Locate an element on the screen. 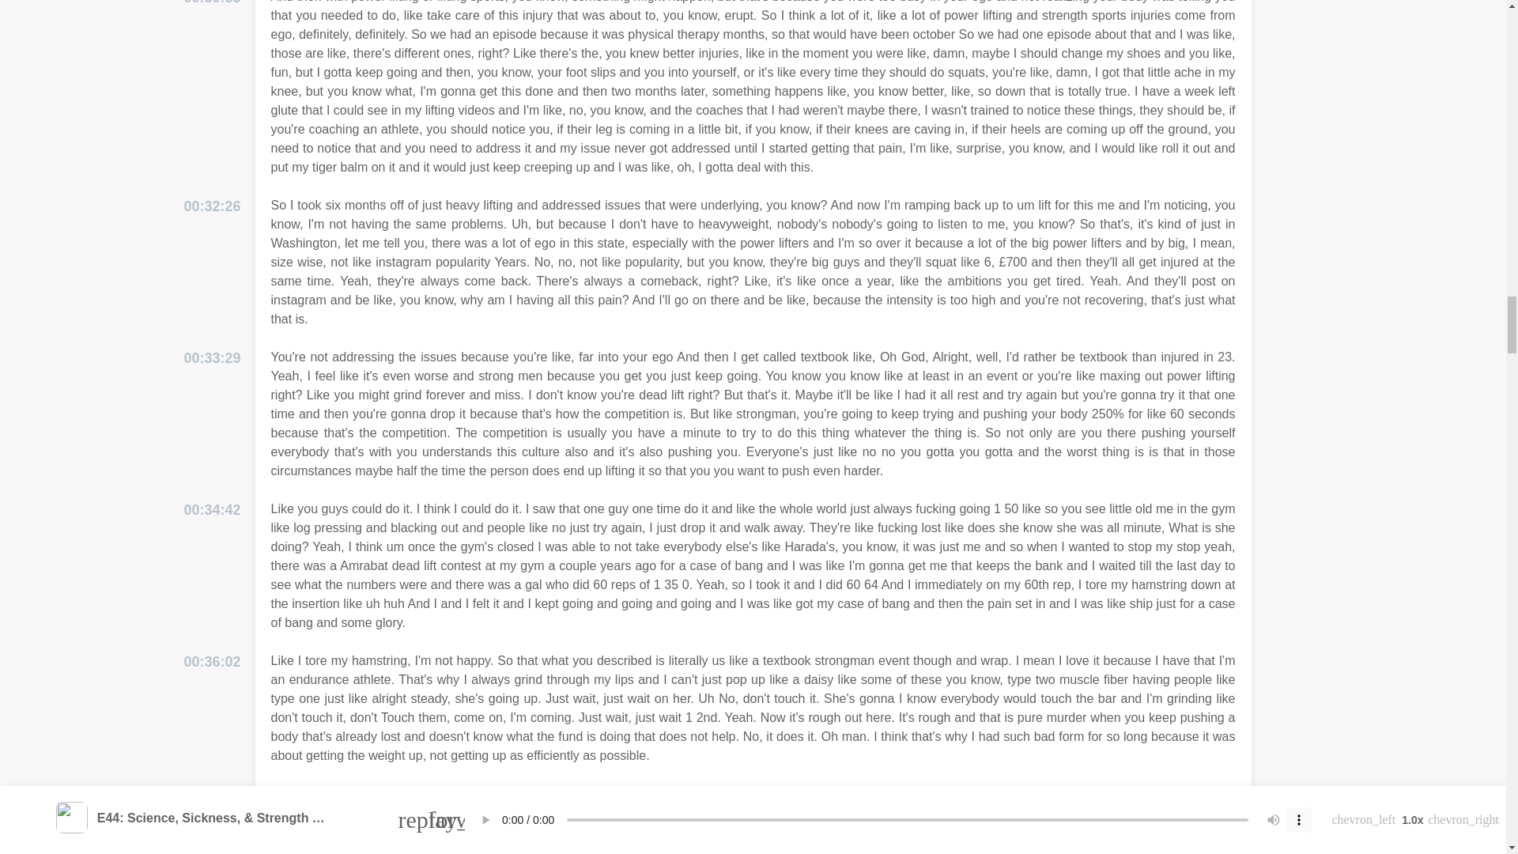 Image resolution: width=1518 pixels, height=854 pixels. 00:33:29 is located at coordinates (212, 357).